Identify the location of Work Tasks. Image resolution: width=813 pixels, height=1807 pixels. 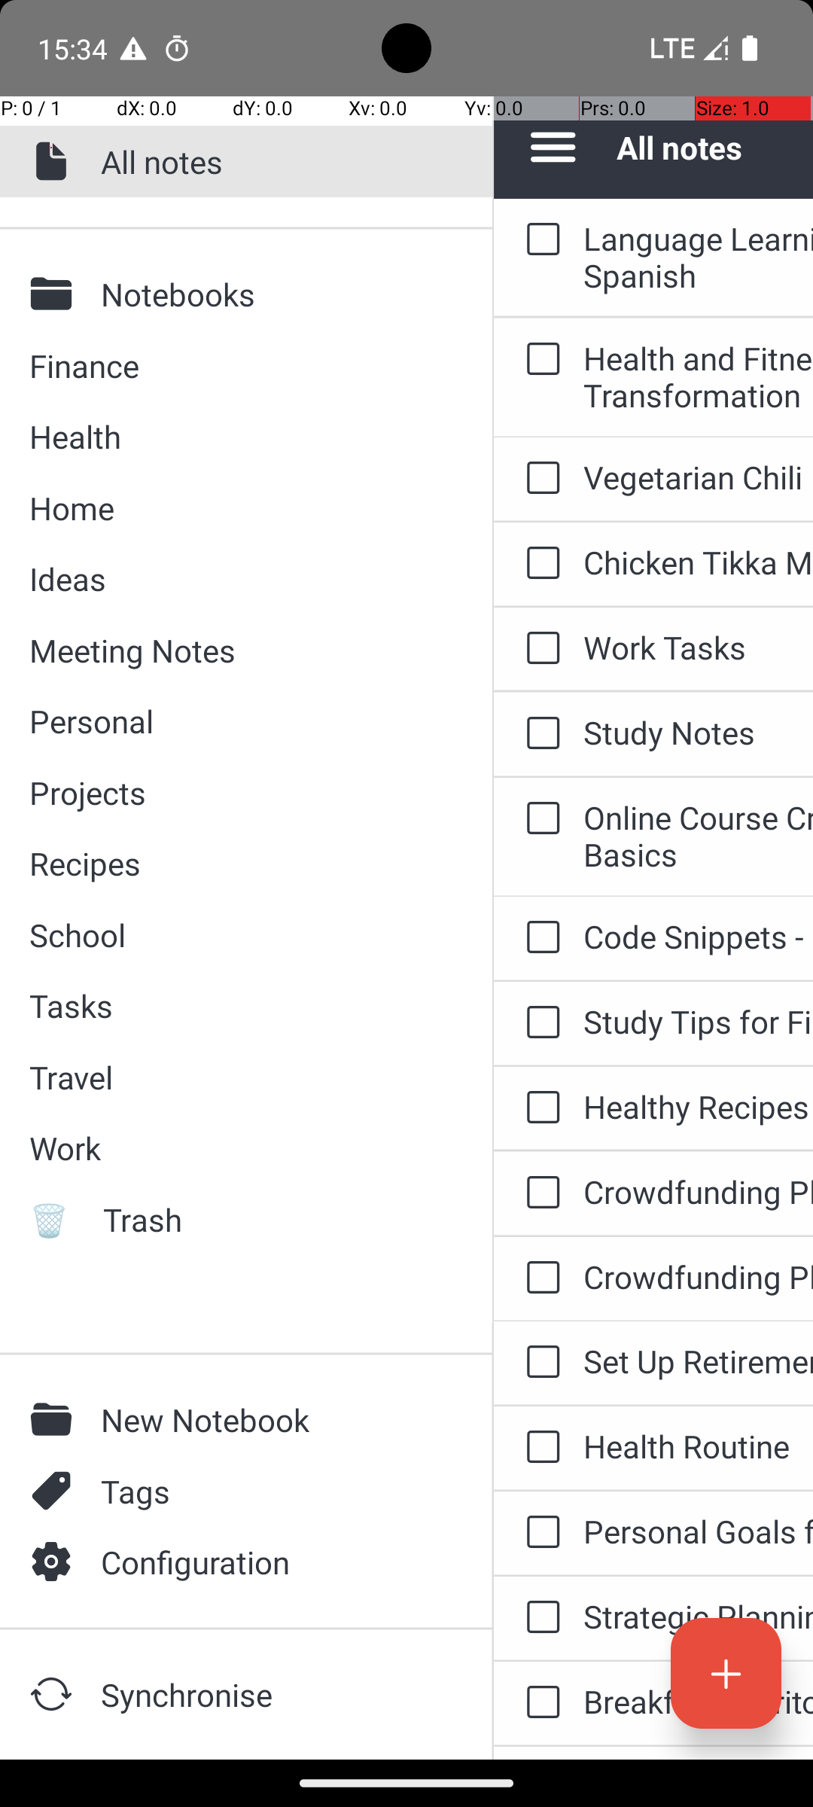
(699, 648).